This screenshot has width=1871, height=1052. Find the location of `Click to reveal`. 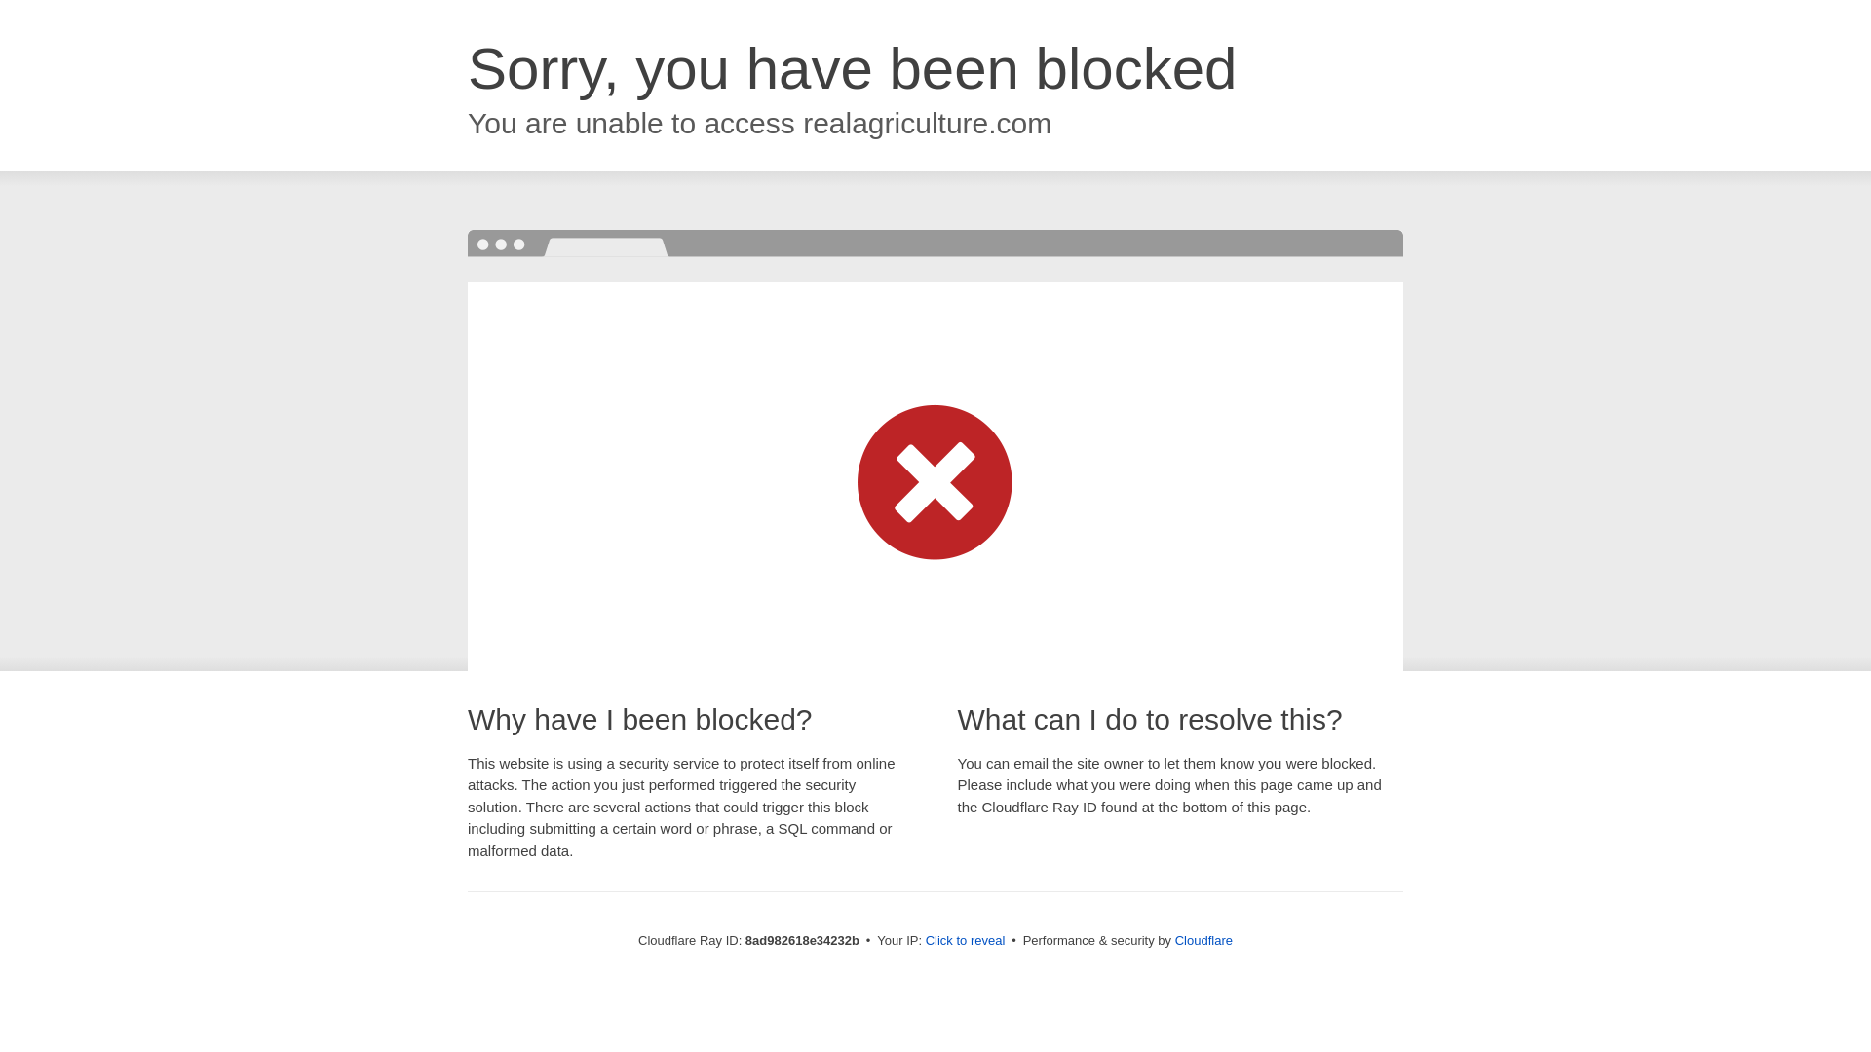

Click to reveal is located at coordinates (966, 941).